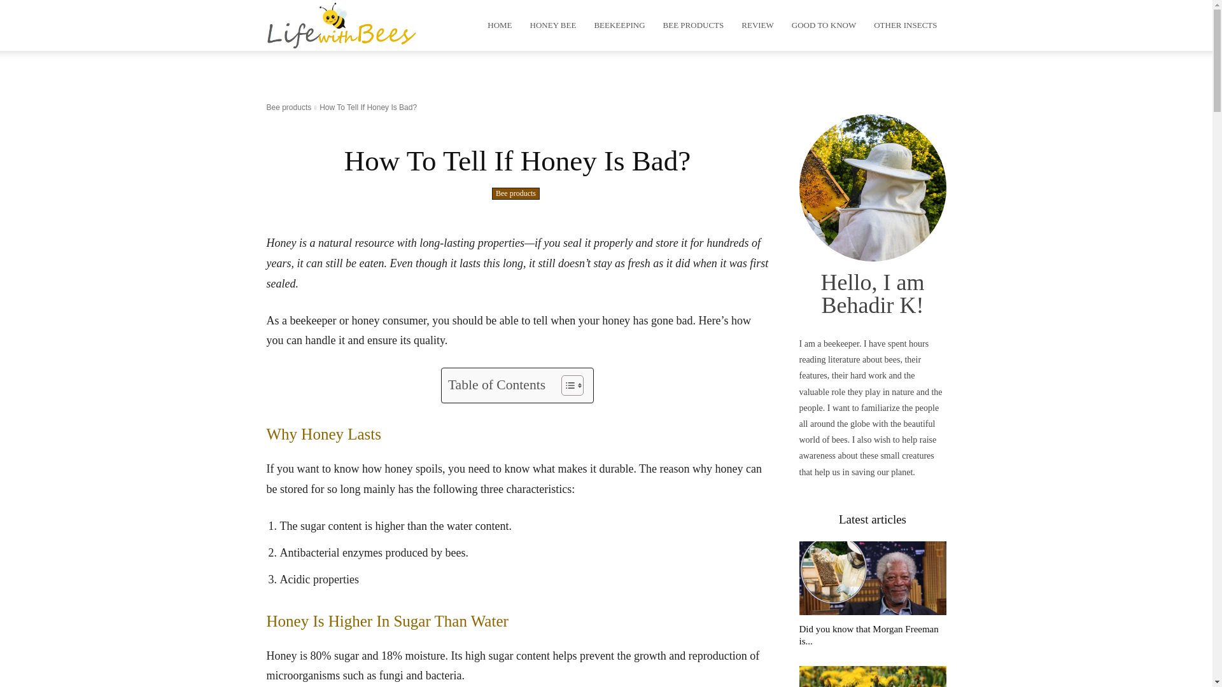  Describe the element at coordinates (905, 25) in the screenshot. I see `OTHER INSECTS` at that location.